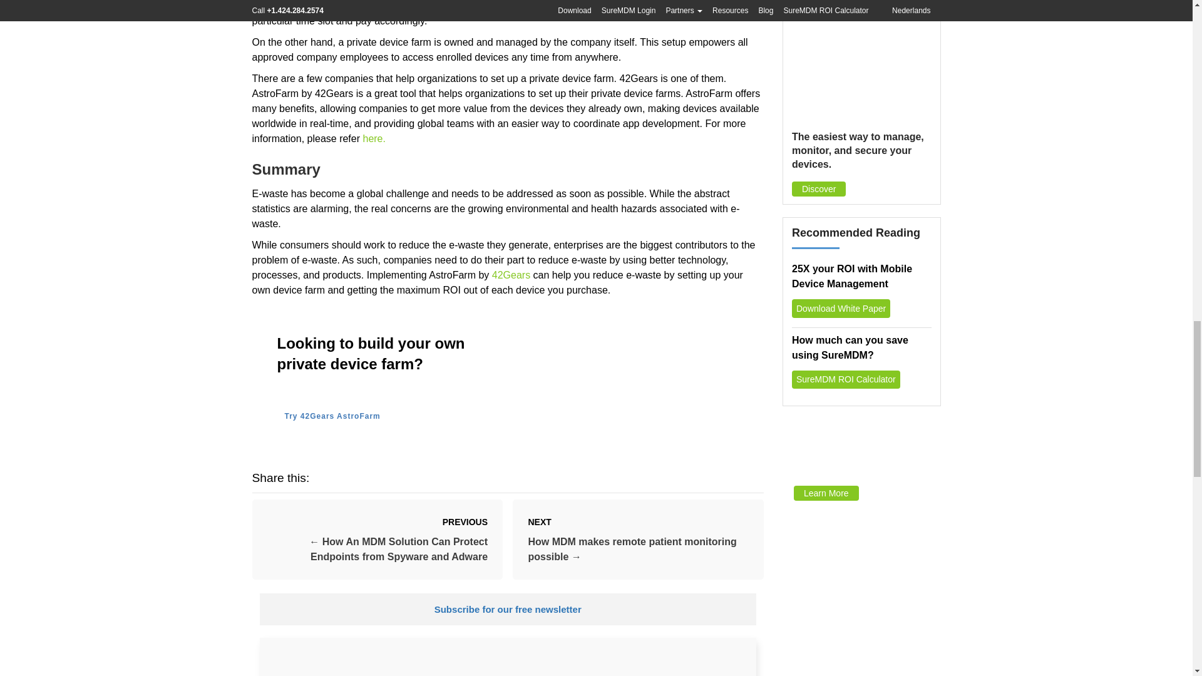  What do you see at coordinates (371, 478) in the screenshot?
I see `Share via Twitter` at bounding box center [371, 478].